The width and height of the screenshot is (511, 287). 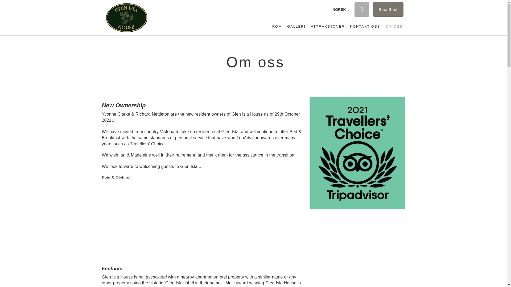 What do you see at coordinates (341, 10) in the screenshot?
I see `NORSK` at bounding box center [341, 10].